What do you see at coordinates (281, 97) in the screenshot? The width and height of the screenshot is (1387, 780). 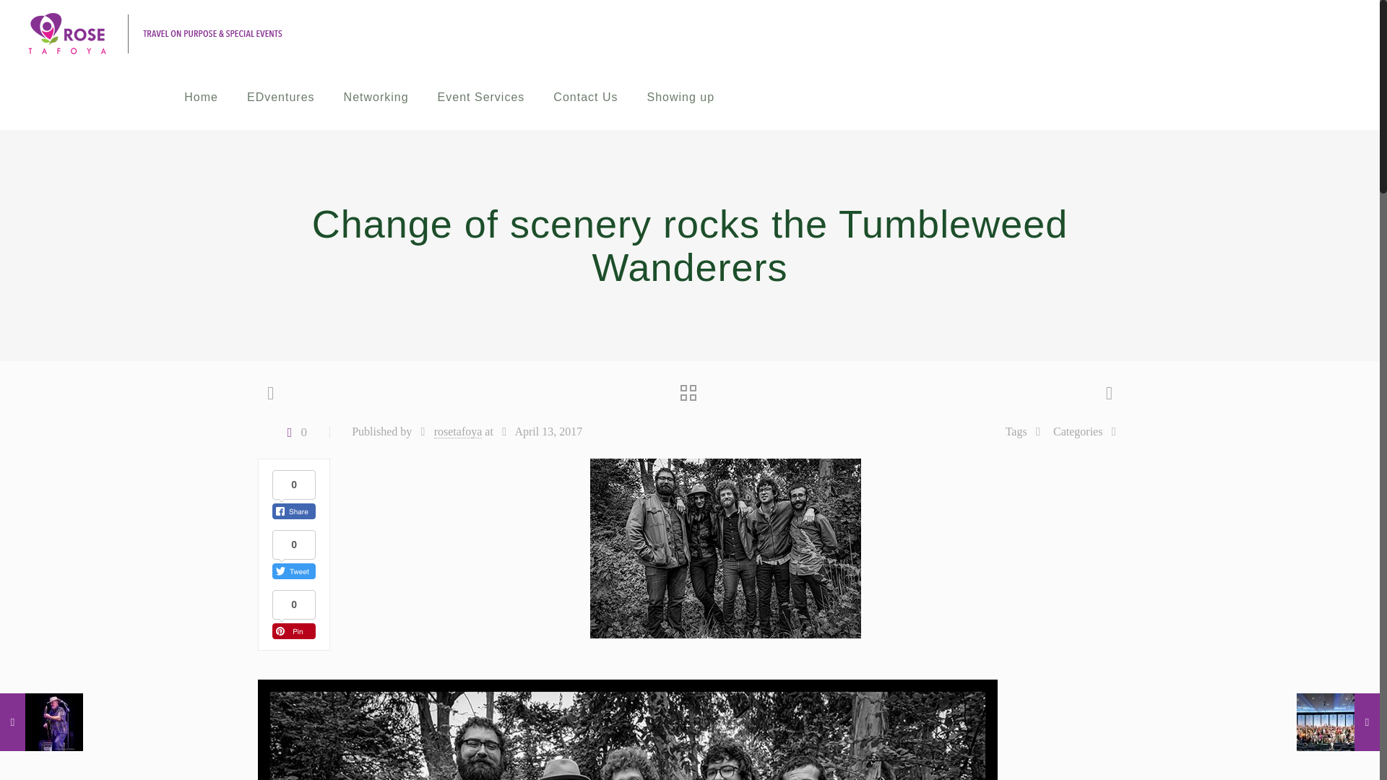 I see `EDventures` at bounding box center [281, 97].